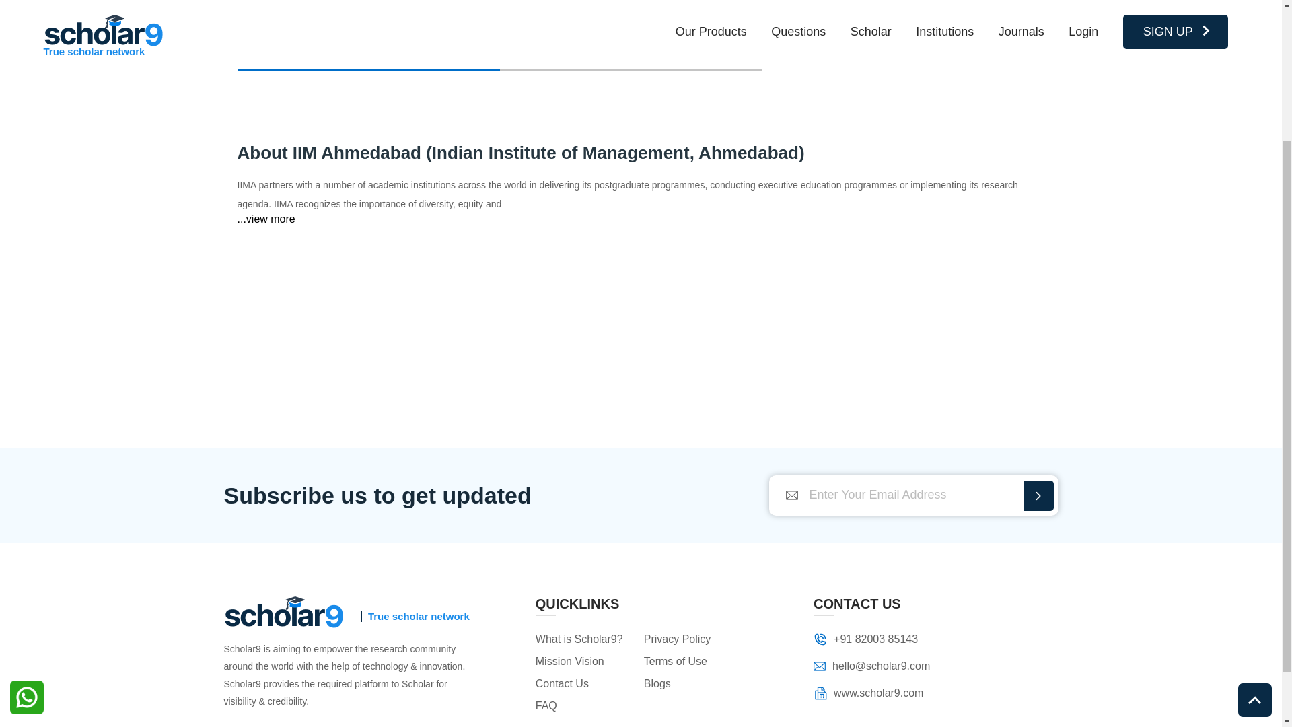 The image size is (1292, 727). I want to click on submit, so click(1038, 495).